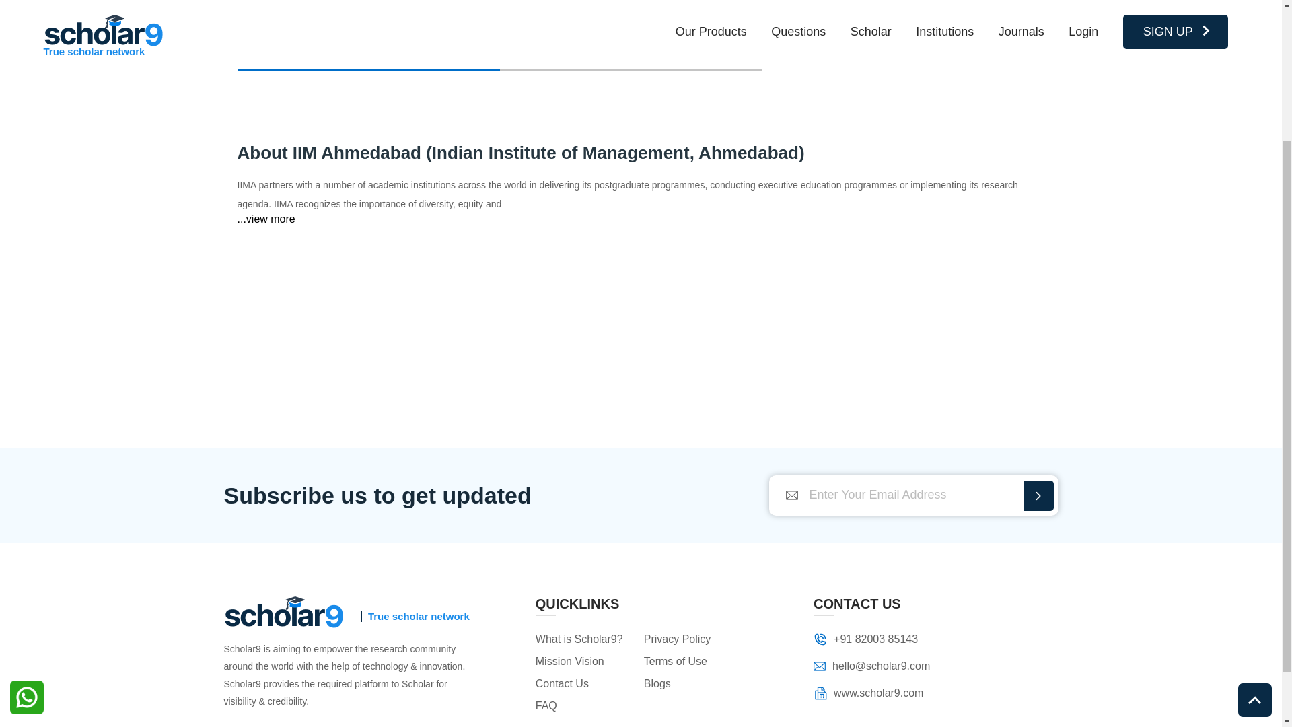 The image size is (1292, 727). I want to click on submit, so click(1038, 495).